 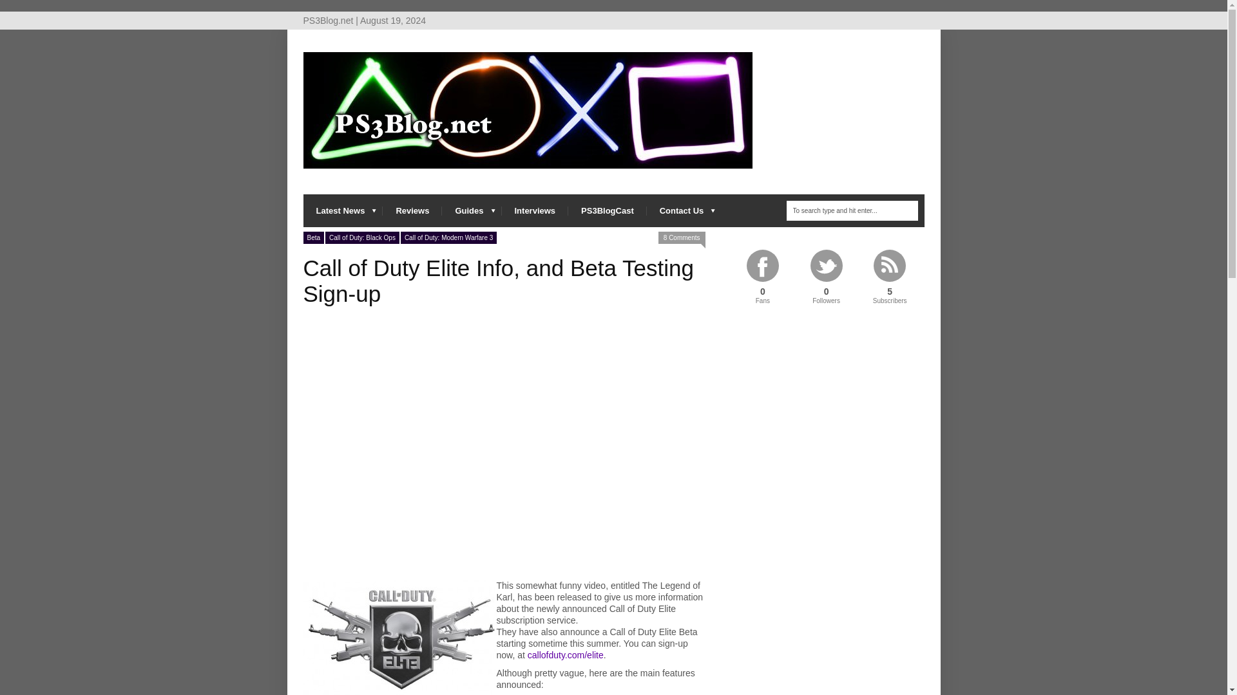 What do you see at coordinates (682, 237) in the screenshot?
I see `8 Comments` at bounding box center [682, 237].